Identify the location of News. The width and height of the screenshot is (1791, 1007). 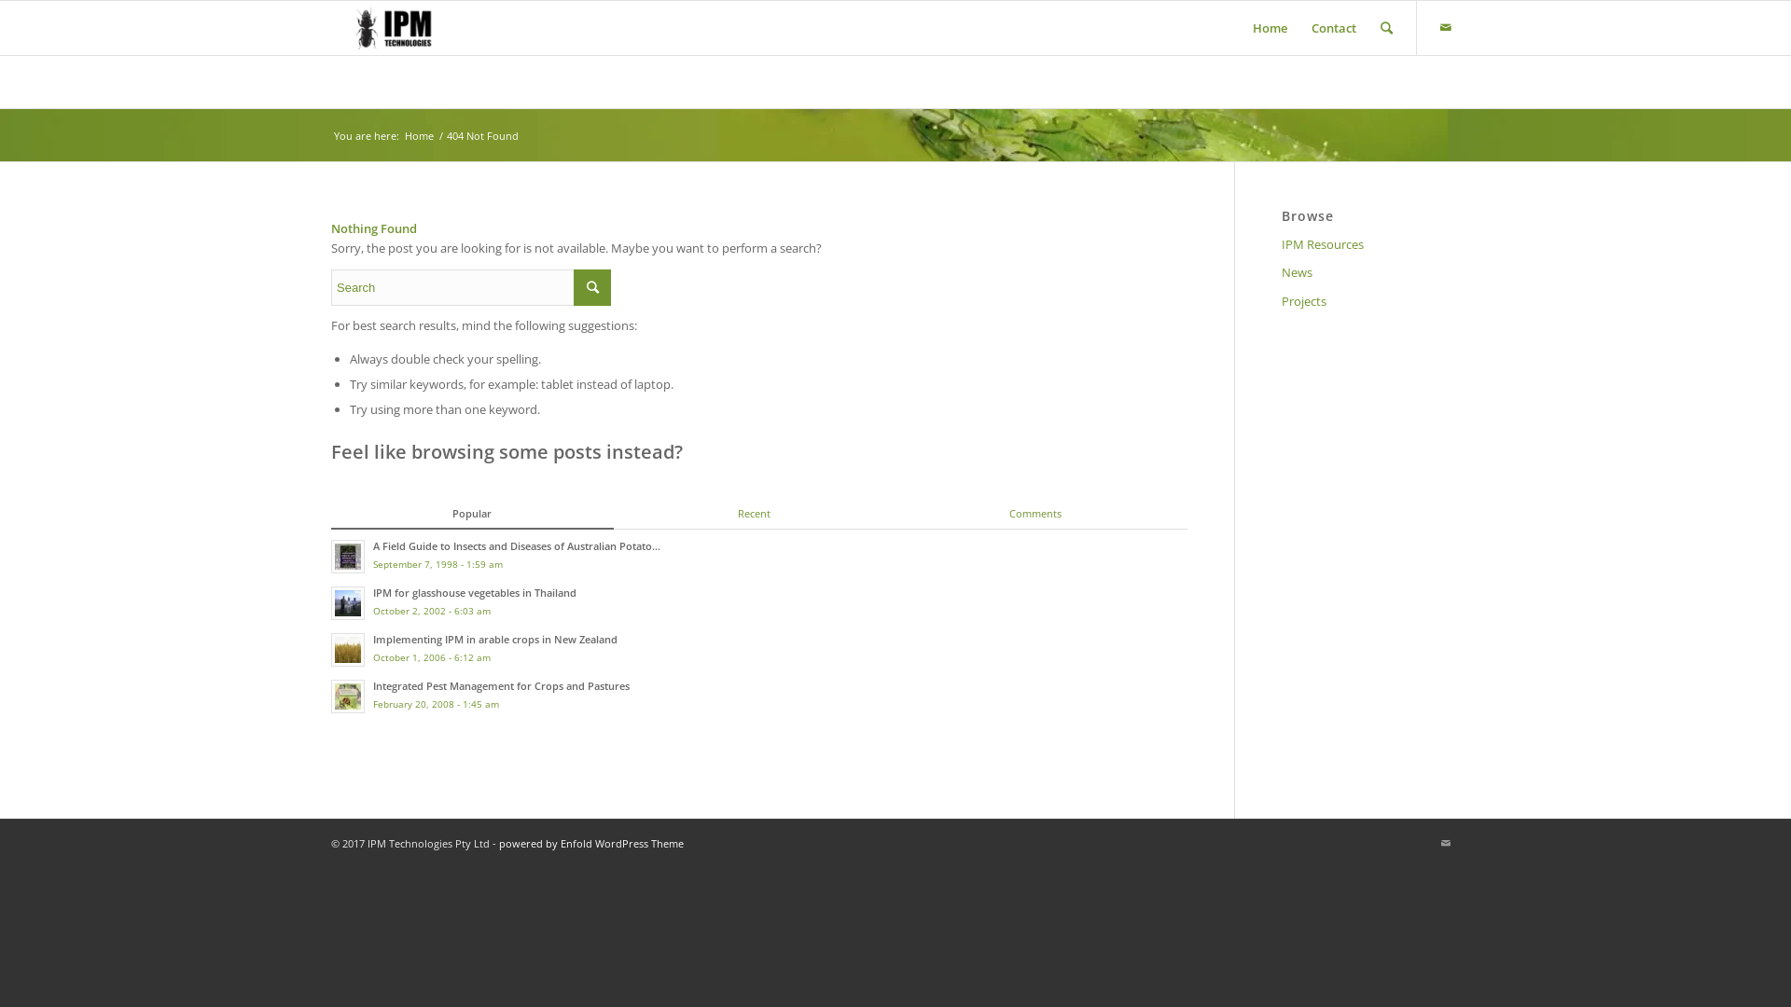
(1371, 273).